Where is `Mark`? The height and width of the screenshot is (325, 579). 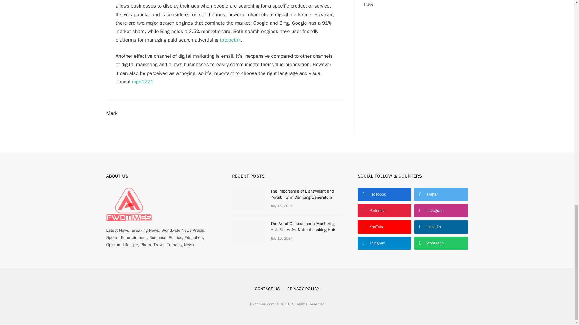 Mark is located at coordinates (112, 113).